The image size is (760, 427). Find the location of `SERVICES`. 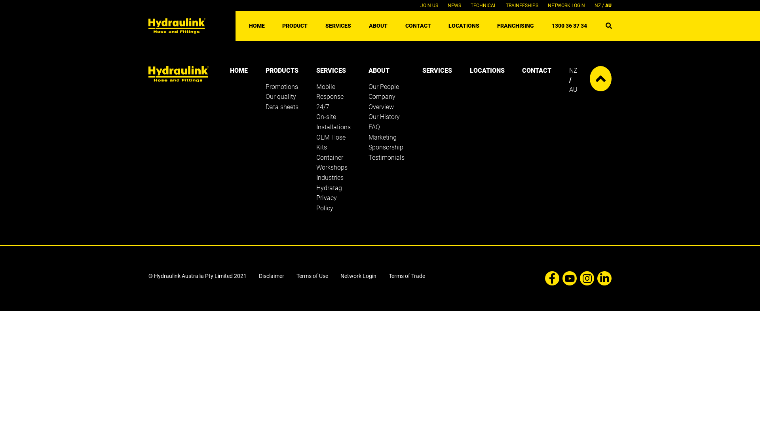

SERVICES is located at coordinates (437, 70).